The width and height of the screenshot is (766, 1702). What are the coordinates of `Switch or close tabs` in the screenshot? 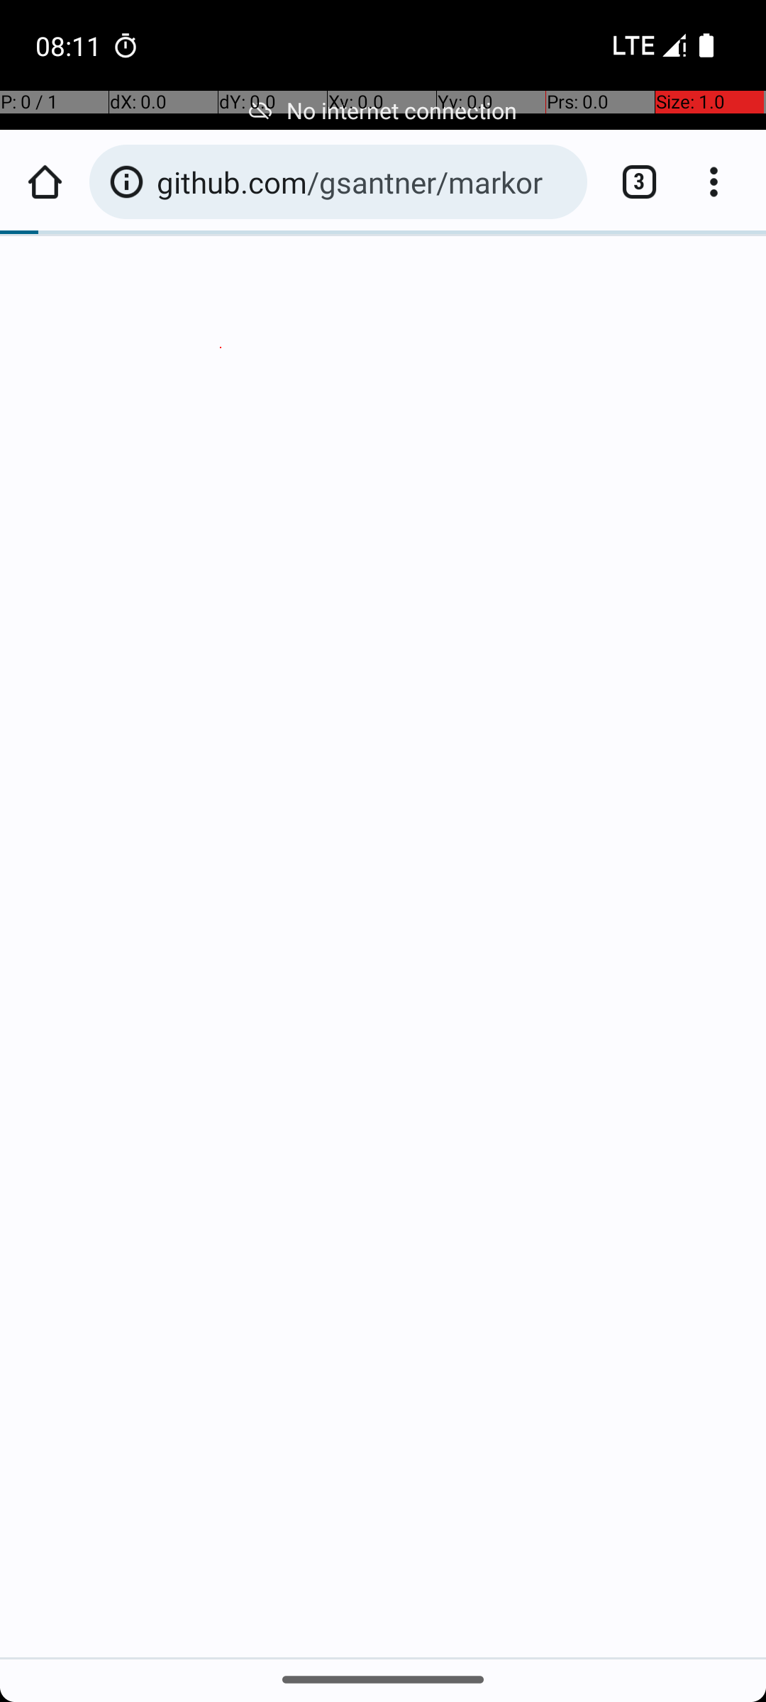 It's located at (632, 182).